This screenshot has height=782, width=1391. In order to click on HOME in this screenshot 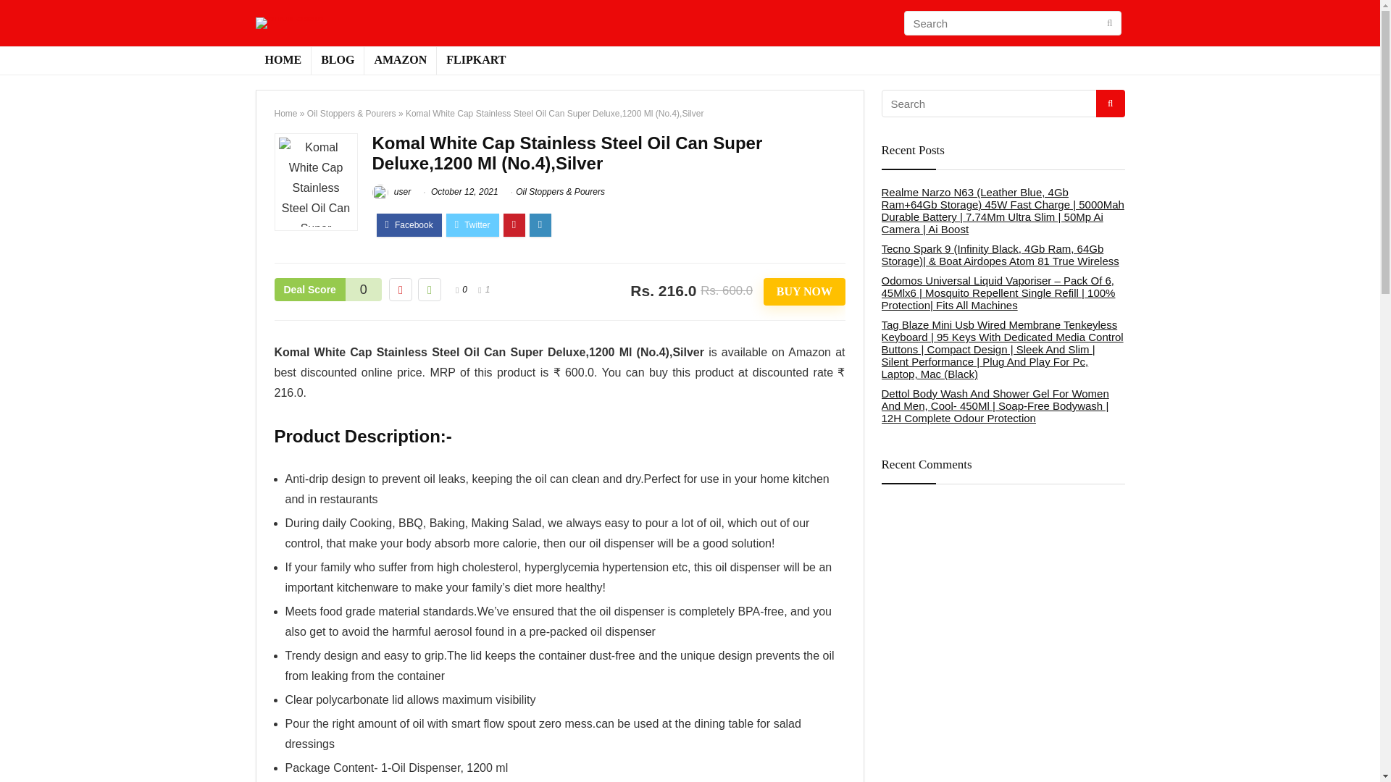, I will do `click(283, 60)`.